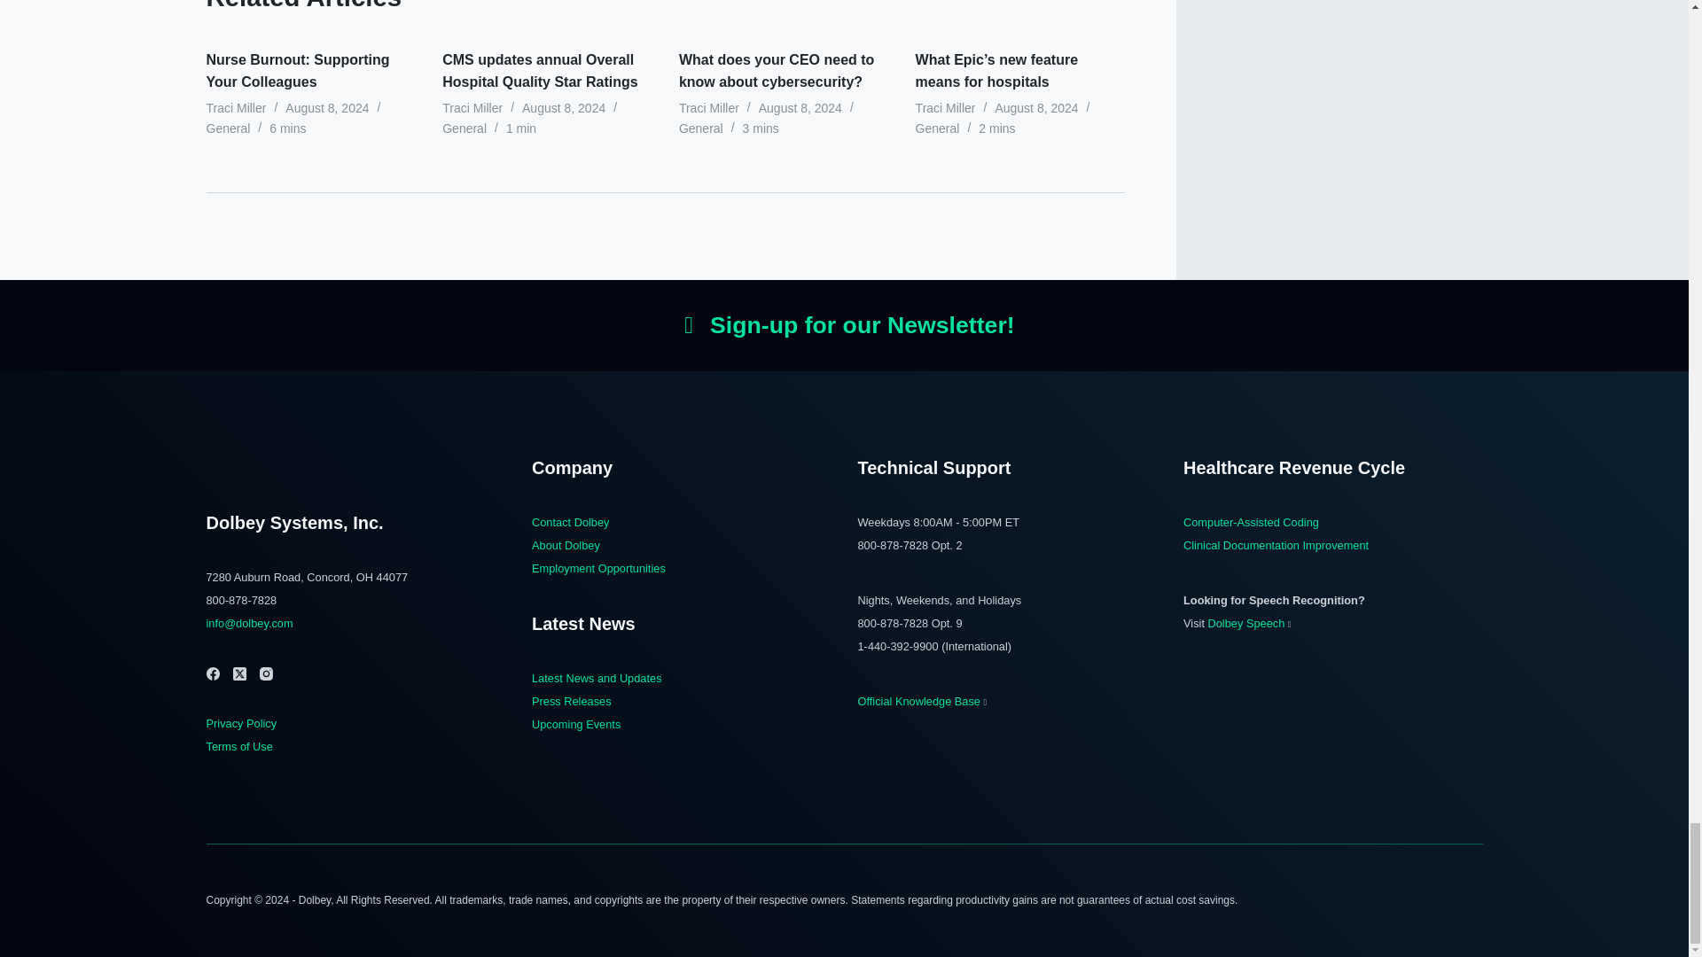 This screenshot has width=1702, height=957. I want to click on Posts by Traci Miller, so click(709, 108).